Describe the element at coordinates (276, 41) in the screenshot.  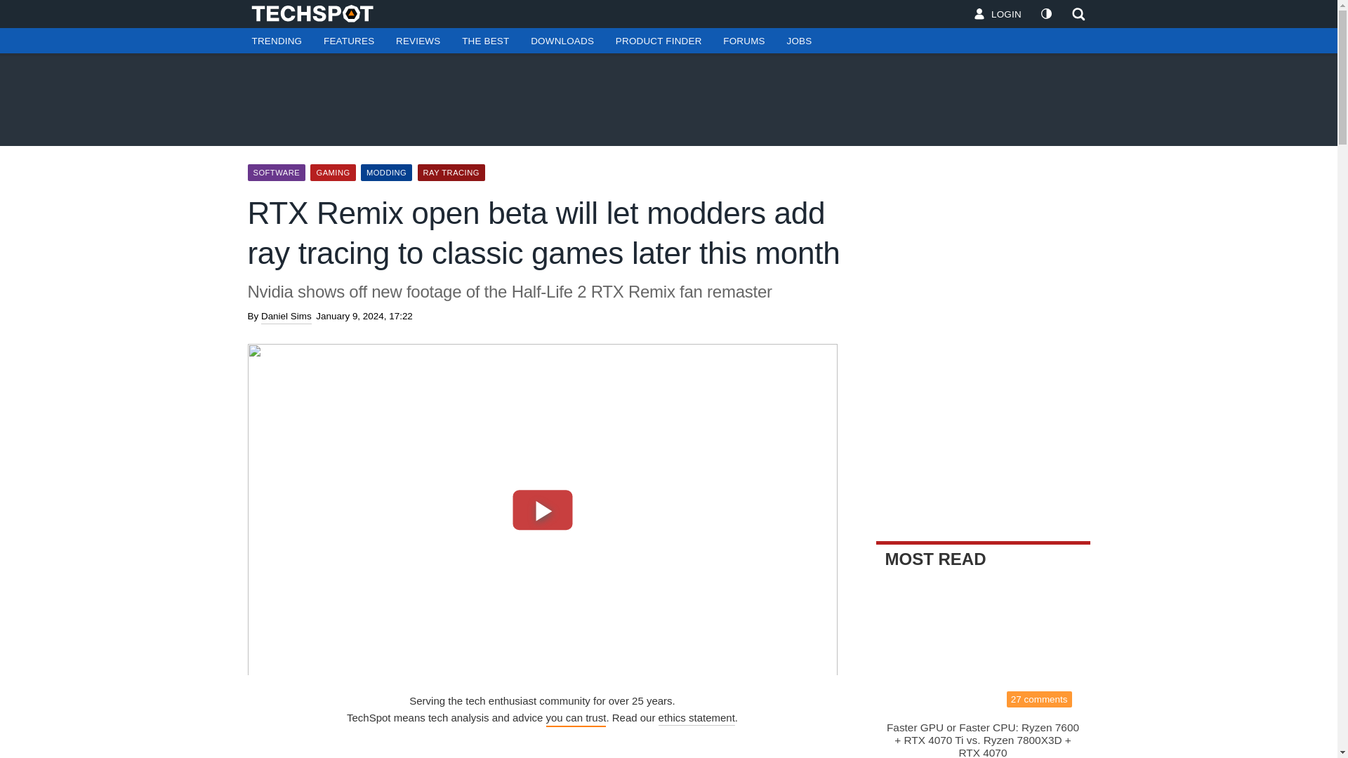
I see `TRENDING` at that location.